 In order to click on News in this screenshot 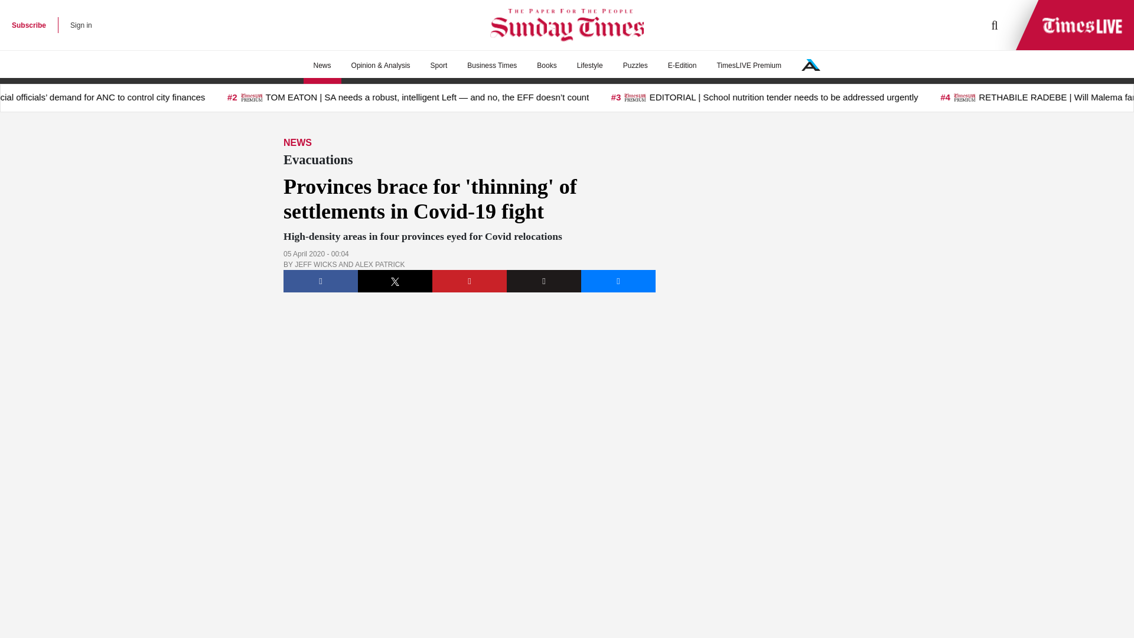, I will do `click(322, 66)`.